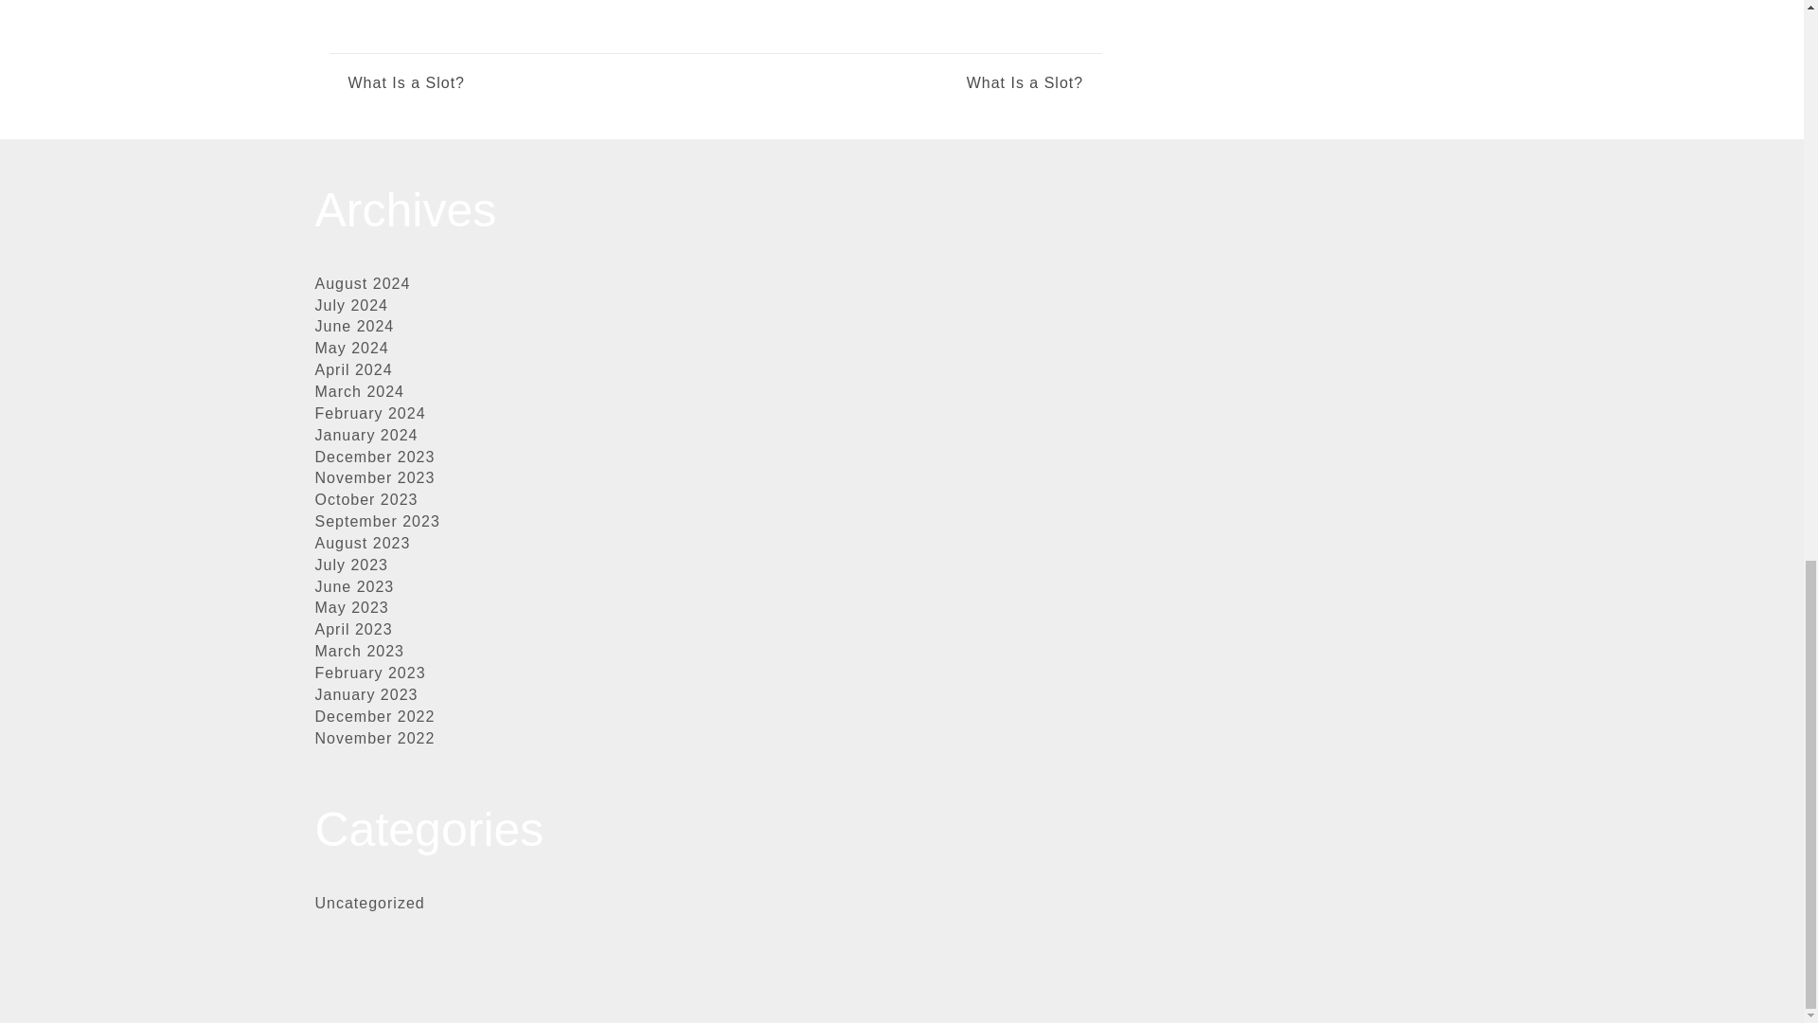  Describe the element at coordinates (351, 305) in the screenshot. I see `July 2024` at that location.